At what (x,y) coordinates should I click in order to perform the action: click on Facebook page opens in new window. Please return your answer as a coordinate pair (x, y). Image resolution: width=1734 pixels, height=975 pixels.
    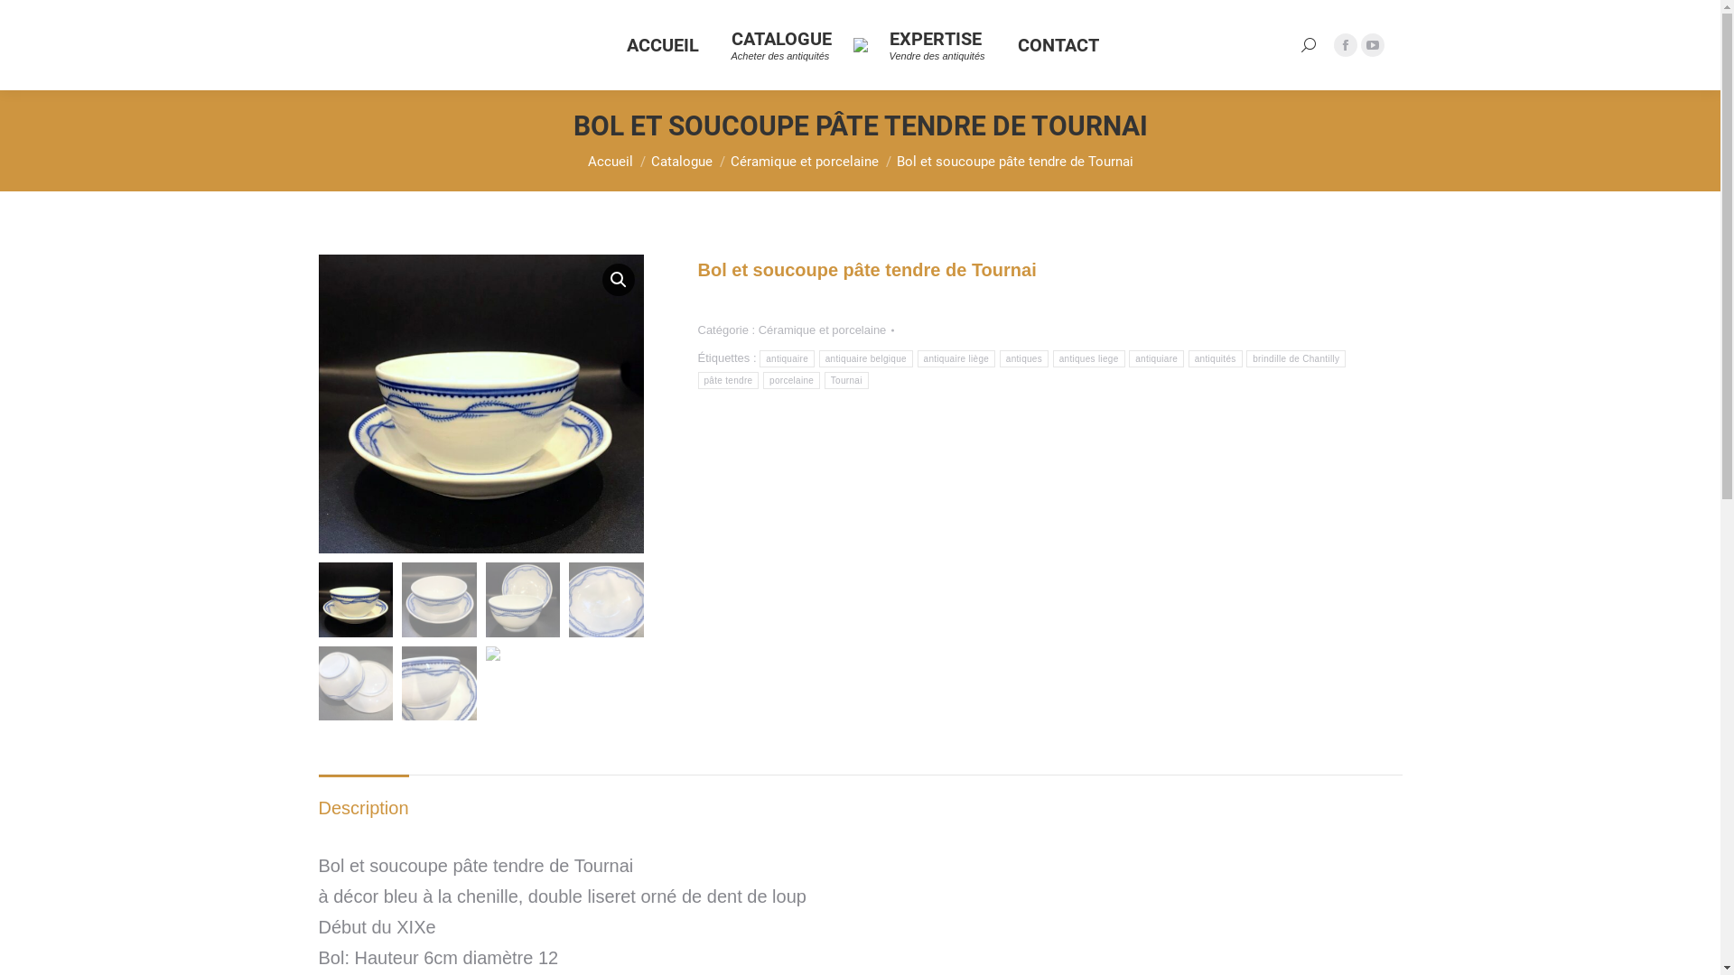
    Looking at the image, I should click on (1345, 45).